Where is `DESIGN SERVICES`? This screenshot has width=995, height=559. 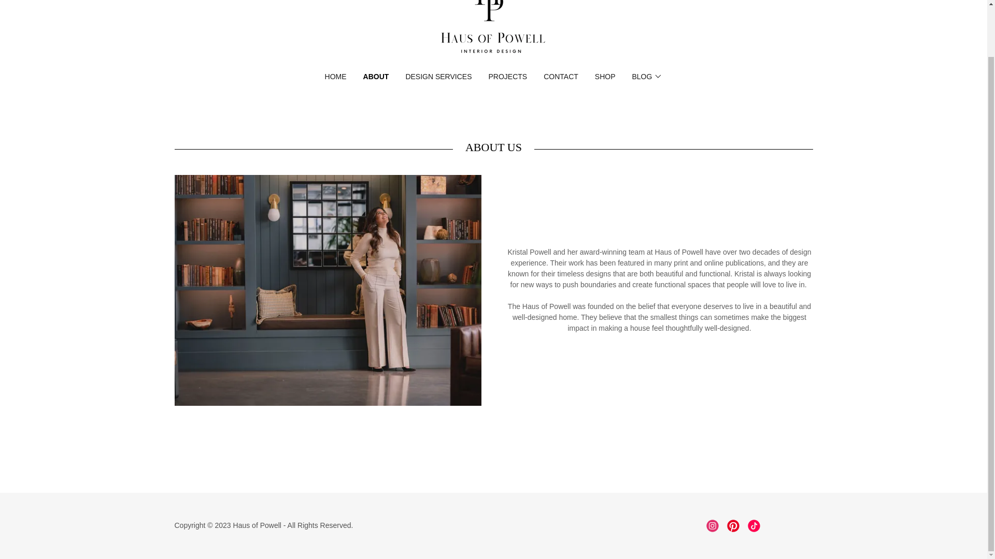 DESIGN SERVICES is located at coordinates (438, 77).